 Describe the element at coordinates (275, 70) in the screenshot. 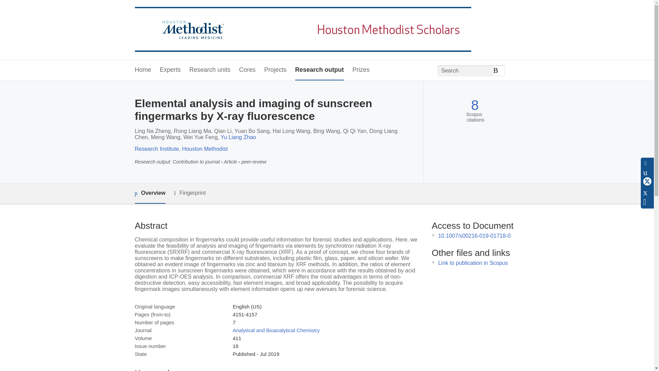

I see `Projects` at that location.